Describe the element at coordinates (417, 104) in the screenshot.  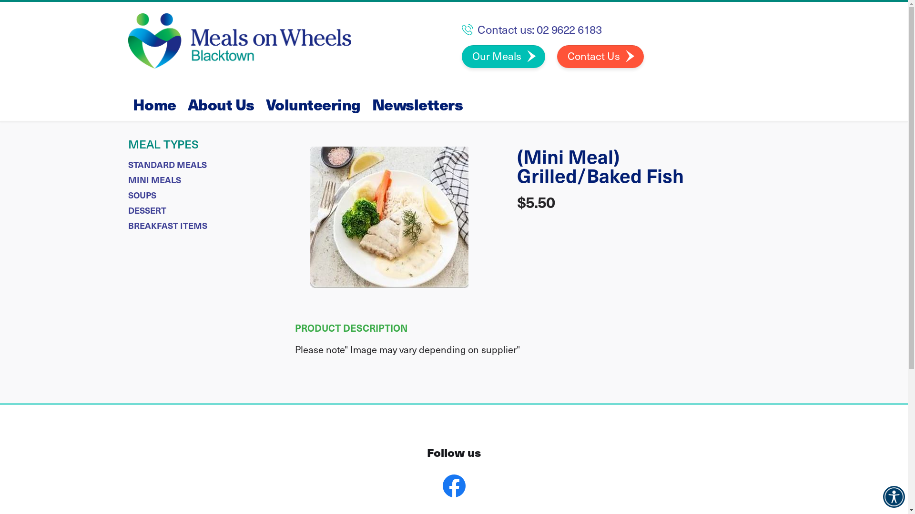
I see `Newsletters` at that location.